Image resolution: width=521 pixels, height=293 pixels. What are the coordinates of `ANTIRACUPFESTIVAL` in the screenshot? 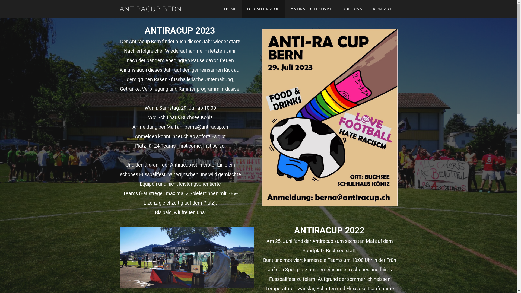 It's located at (311, 9).